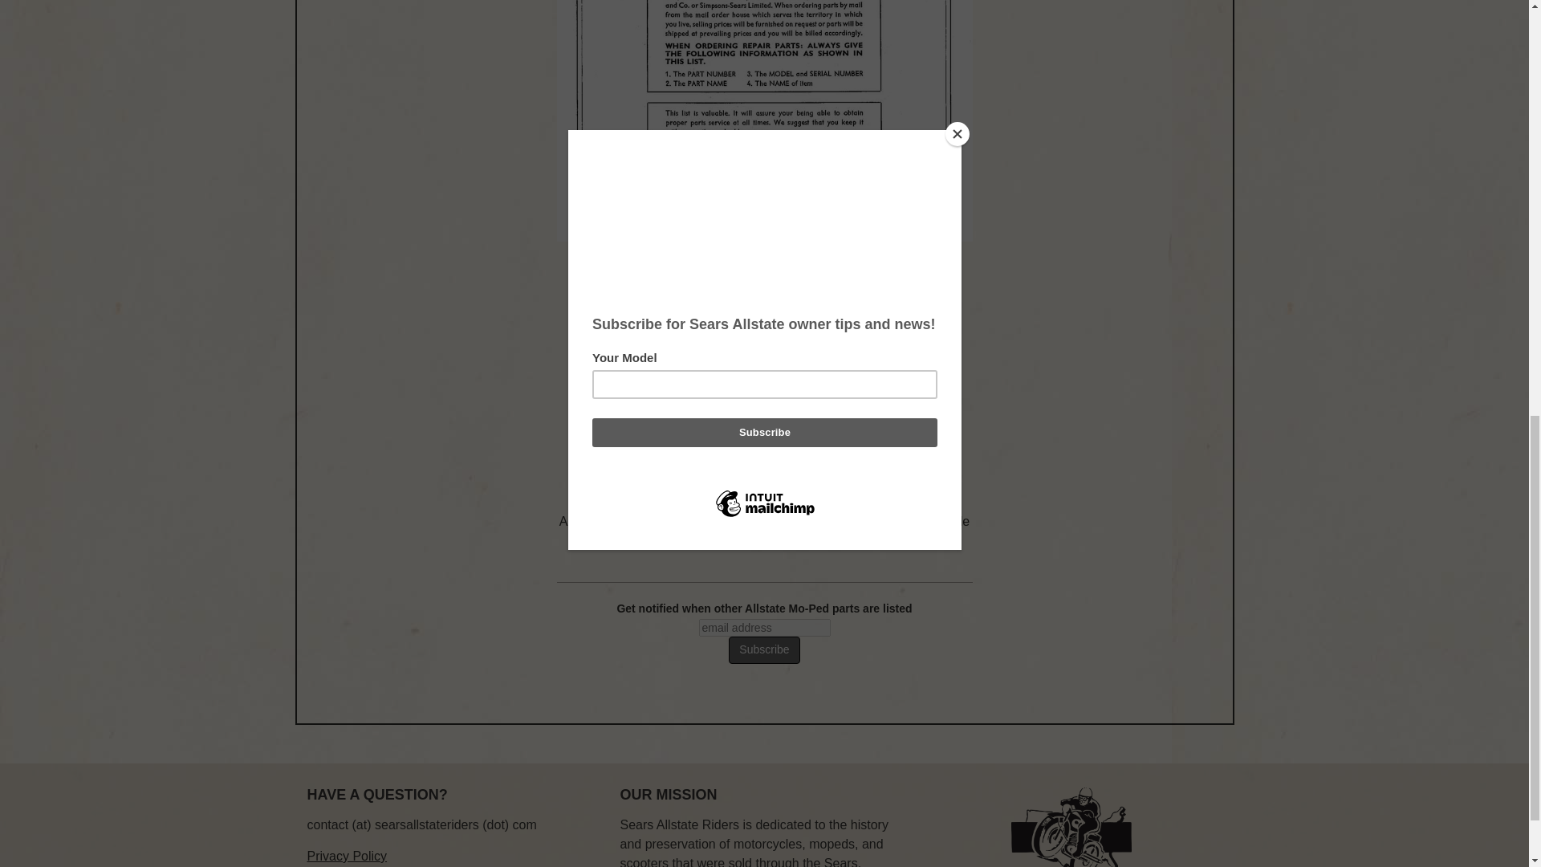 The width and height of the screenshot is (1541, 867). What do you see at coordinates (764, 650) in the screenshot?
I see `Subscribe` at bounding box center [764, 650].